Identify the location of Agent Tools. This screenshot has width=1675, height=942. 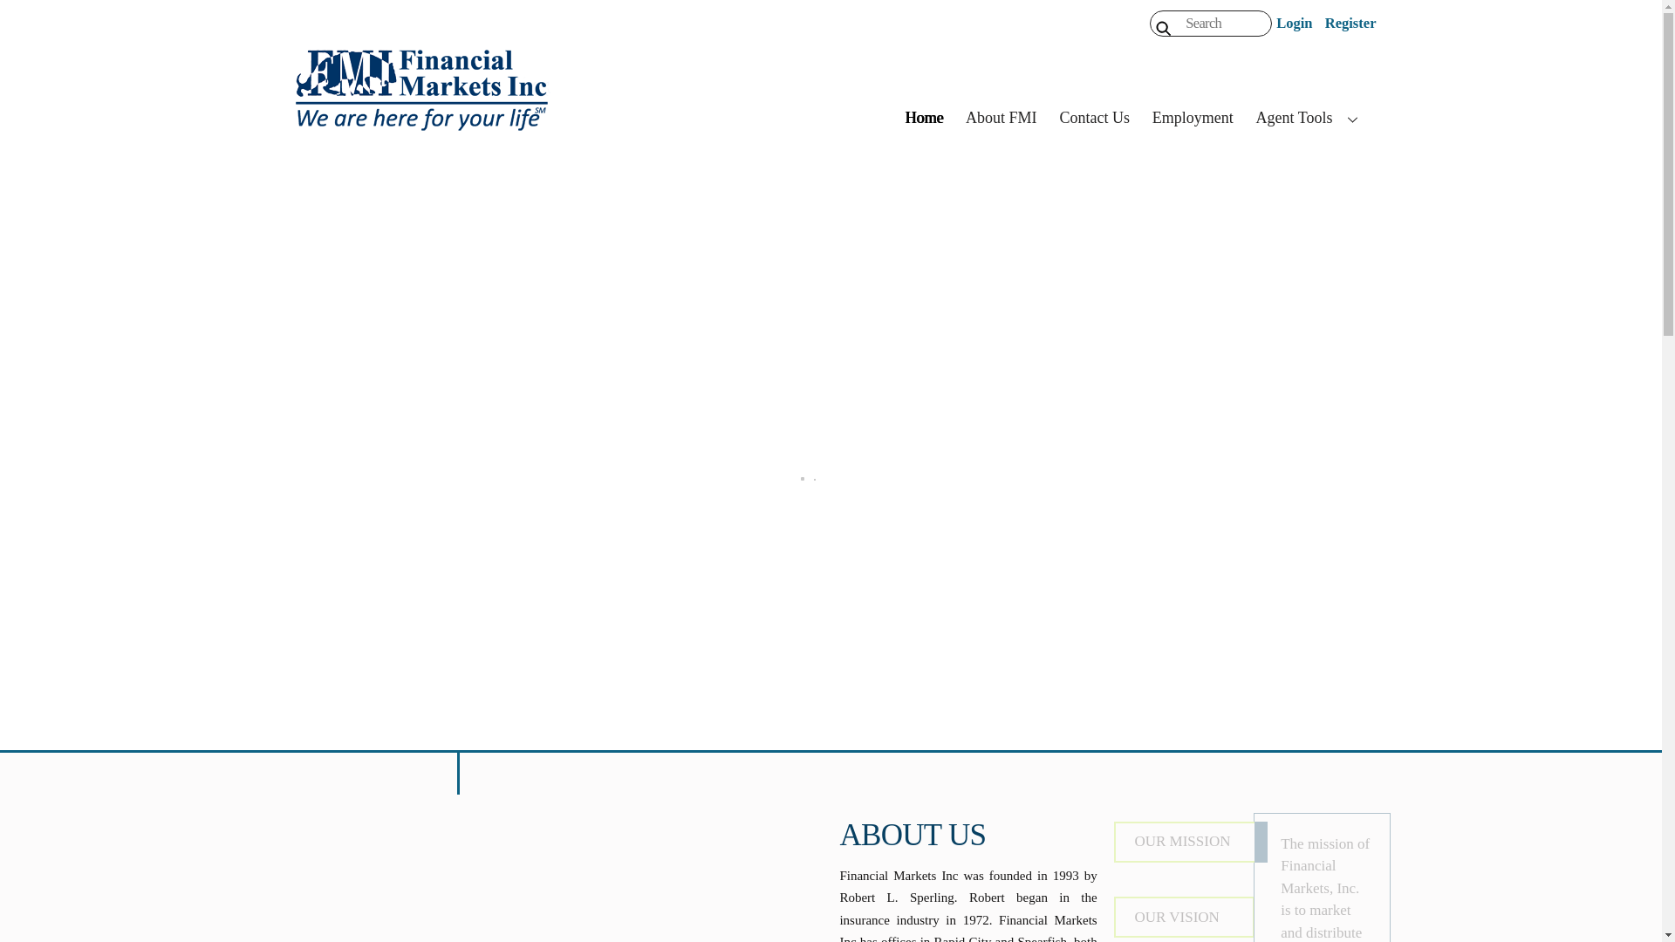
(1309, 118).